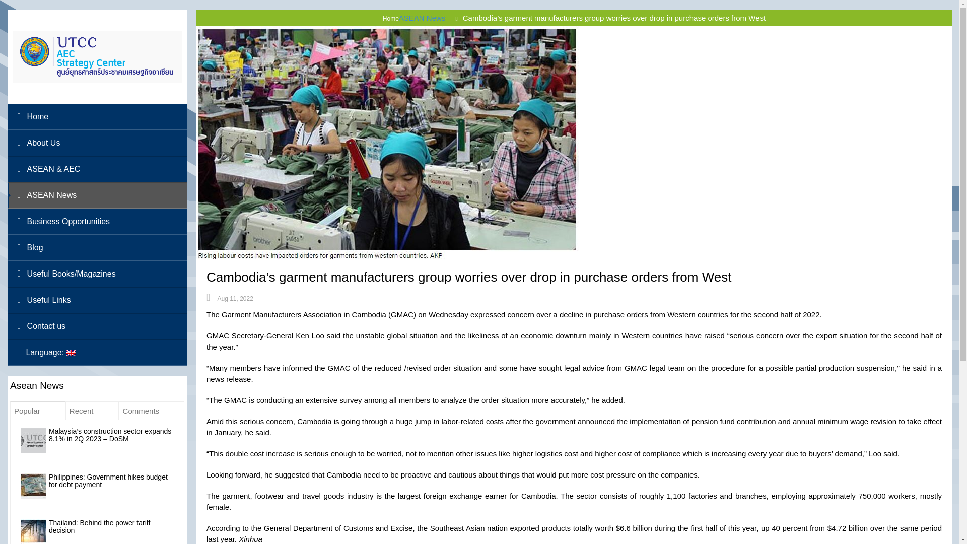 Image resolution: width=967 pixels, height=544 pixels. What do you see at coordinates (97, 195) in the screenshot?
I see `ASEAN News` at bounding box center [97, 195].